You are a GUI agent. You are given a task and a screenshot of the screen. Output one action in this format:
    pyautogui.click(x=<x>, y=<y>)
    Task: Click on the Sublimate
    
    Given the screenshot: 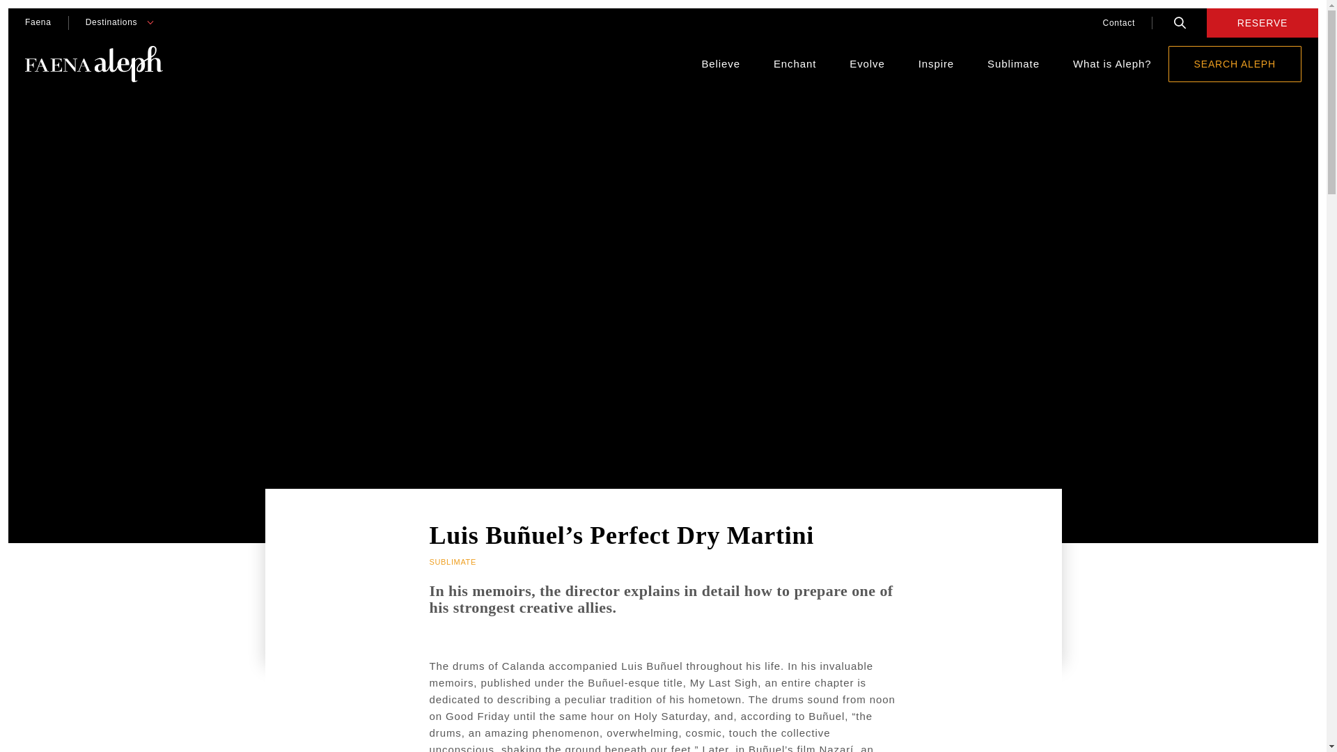 What is the action you would take?
    pyautogui.click(x=1014, y=64)
    